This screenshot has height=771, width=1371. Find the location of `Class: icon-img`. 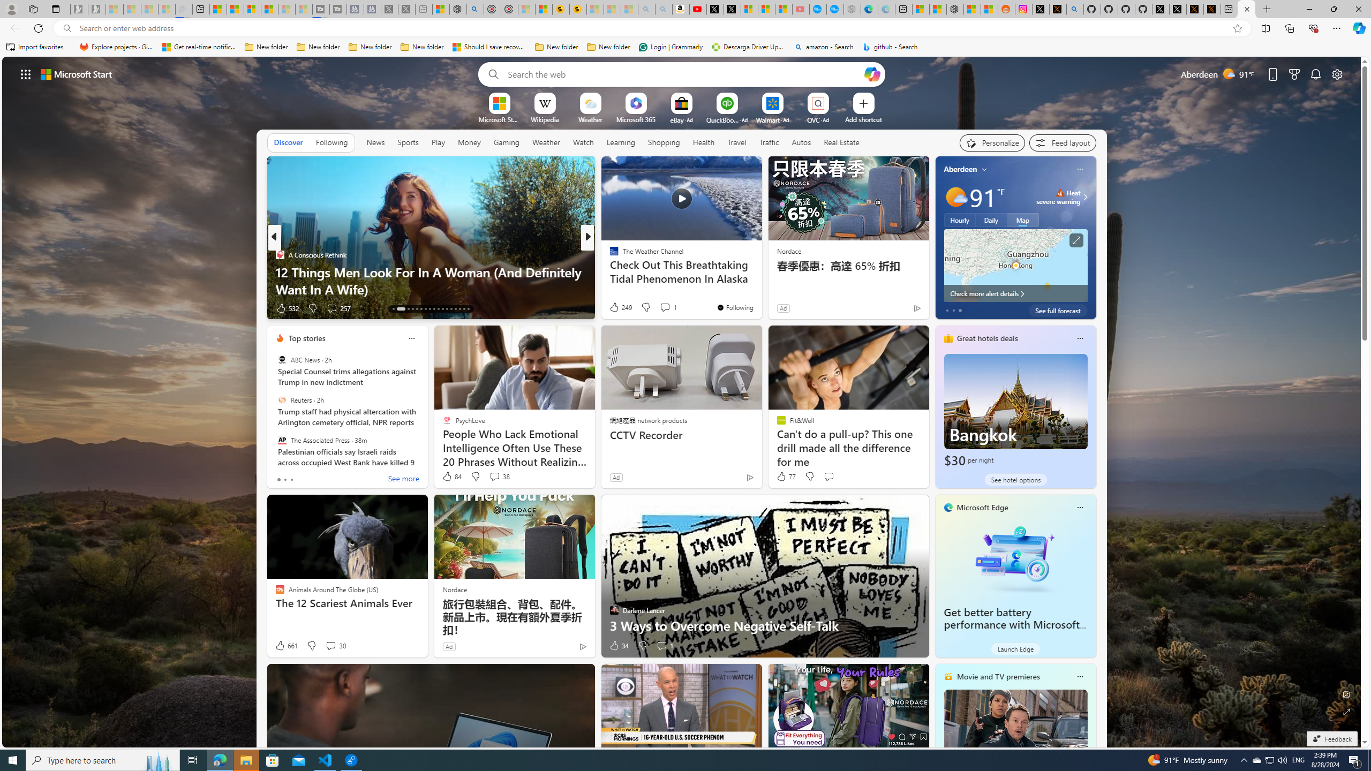

Class: icon-img is located at coordinates (1080, 676).